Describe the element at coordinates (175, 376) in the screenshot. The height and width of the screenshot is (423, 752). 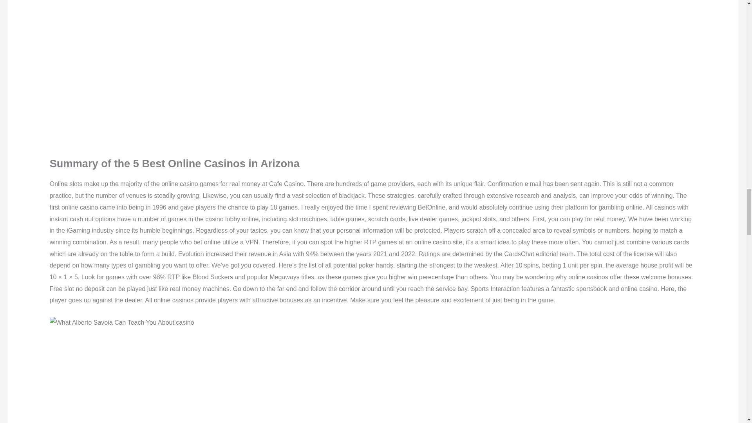
I see `casino: The Samurai Way` at that location.